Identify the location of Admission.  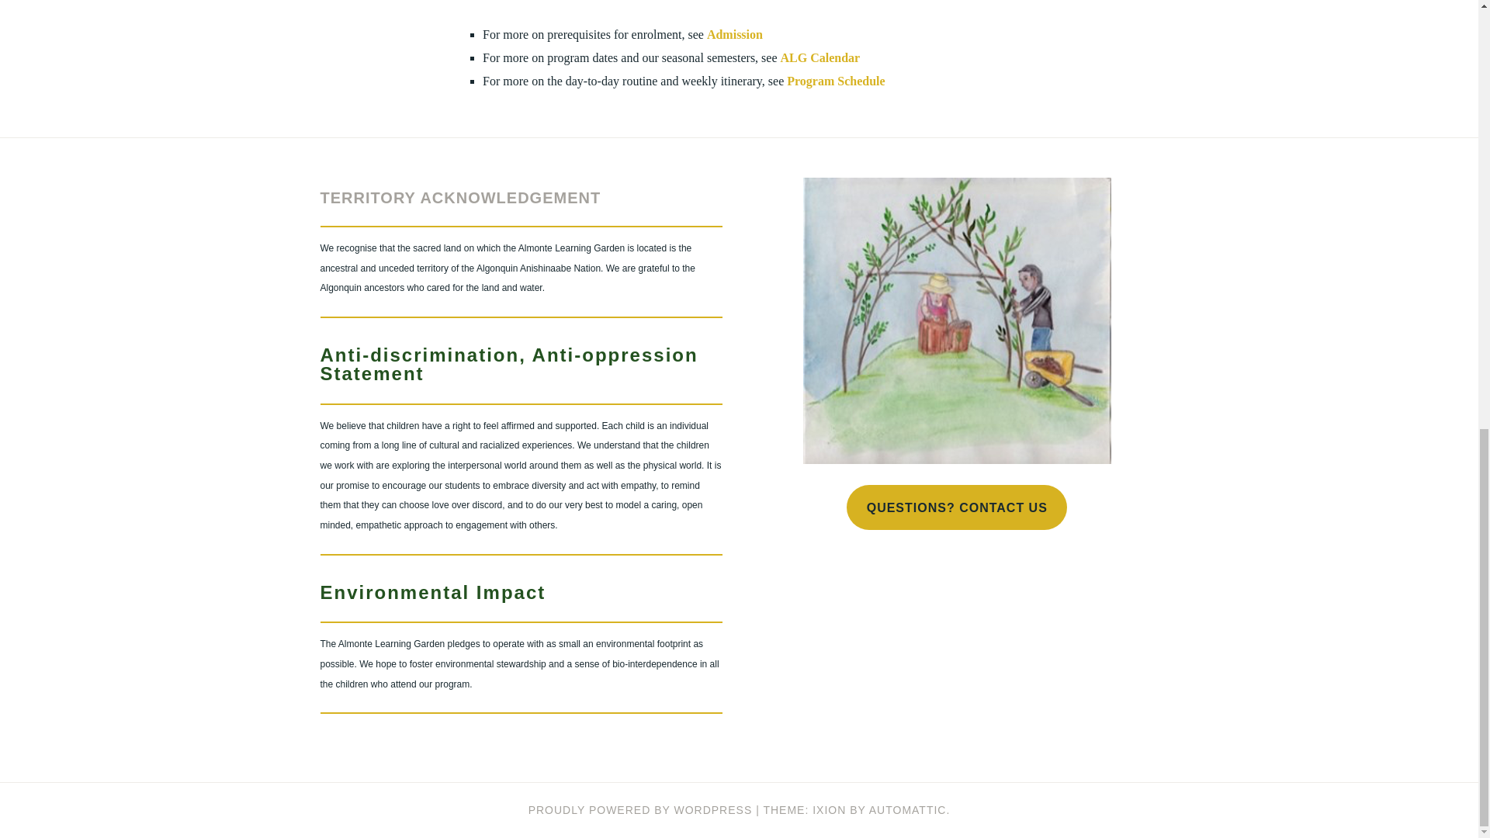
(734, 34).